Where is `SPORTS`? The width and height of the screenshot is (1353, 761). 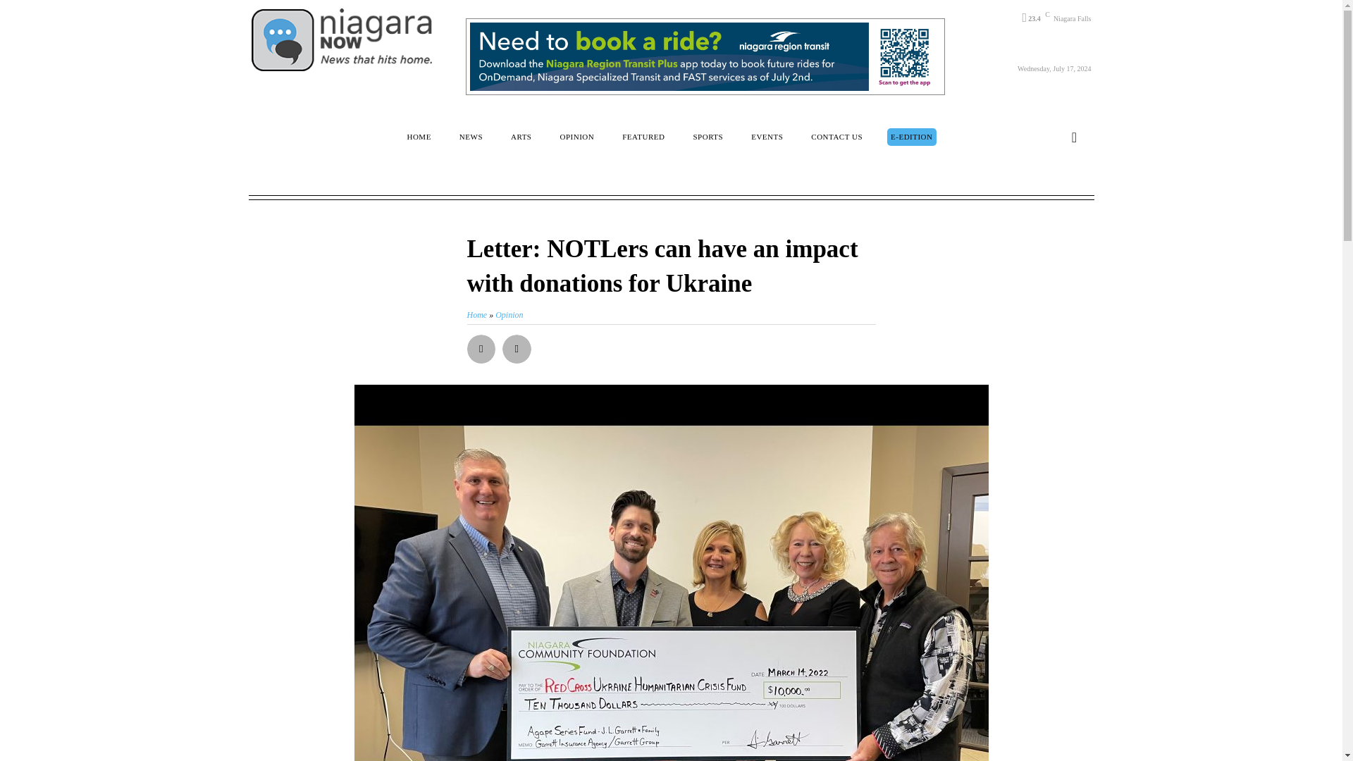
SPORTS is located at coordinates (708, 137).